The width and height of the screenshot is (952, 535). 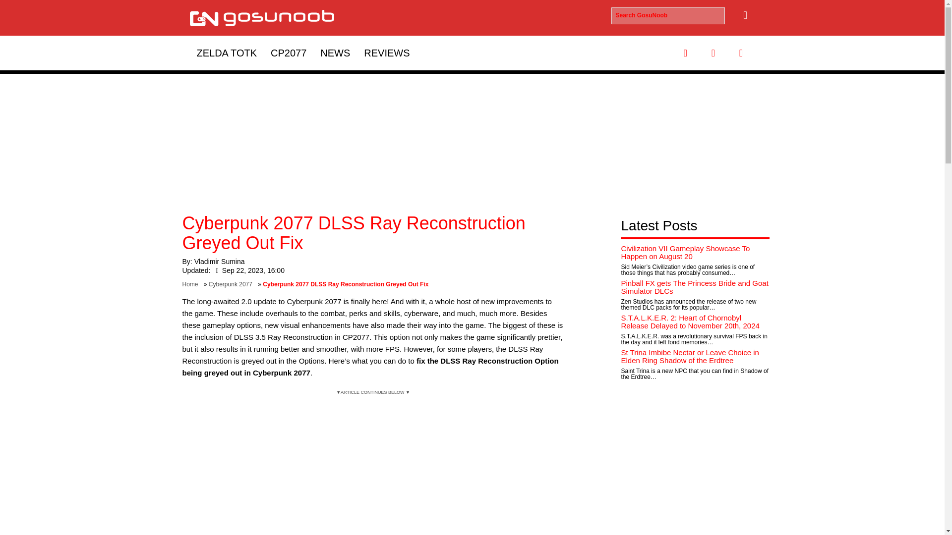 I want to click on Cyberpunk 2077, so click(x=232, y=284).